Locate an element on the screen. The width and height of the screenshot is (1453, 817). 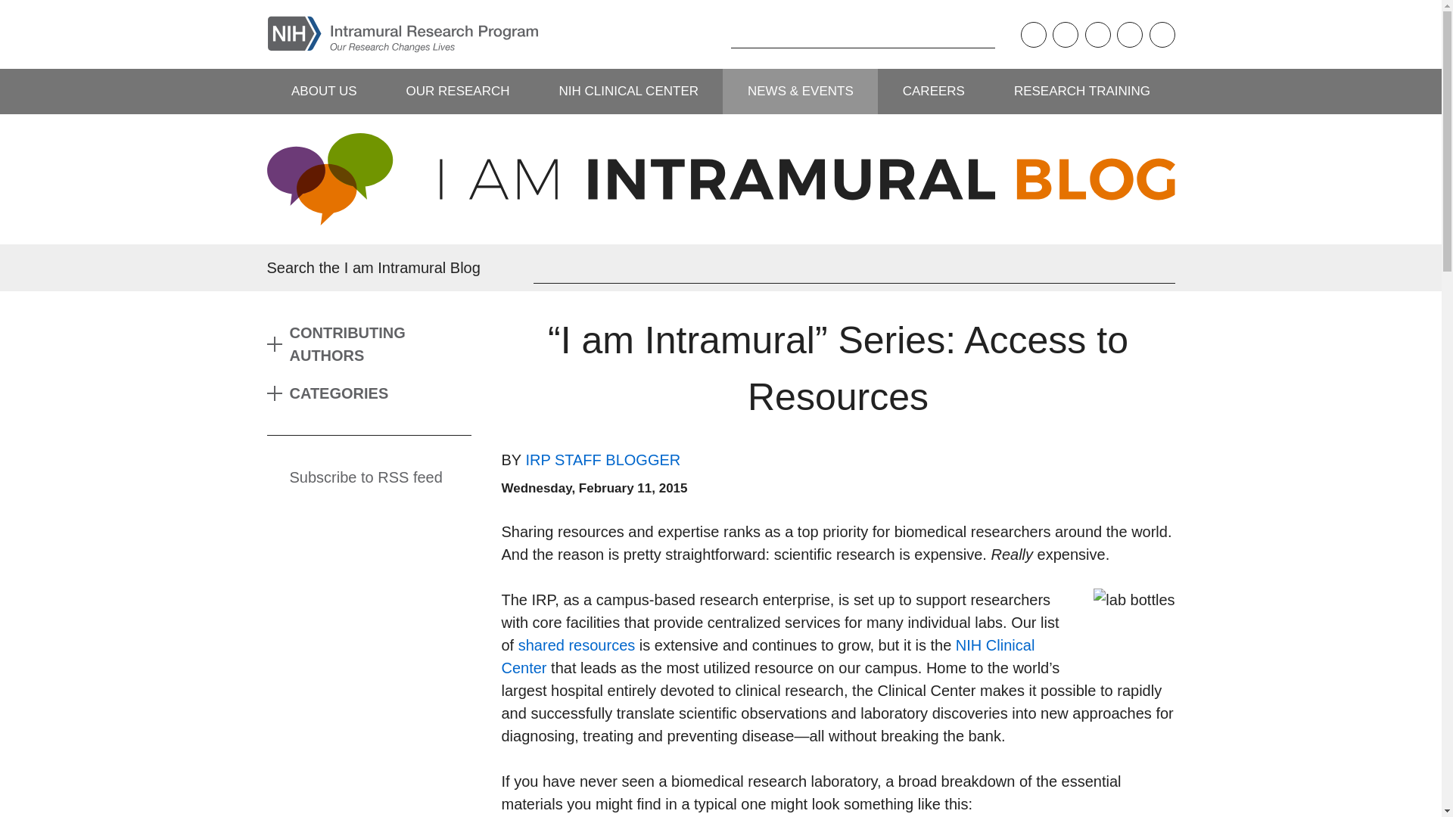
Podcast is located at coordinates (1032, 35).